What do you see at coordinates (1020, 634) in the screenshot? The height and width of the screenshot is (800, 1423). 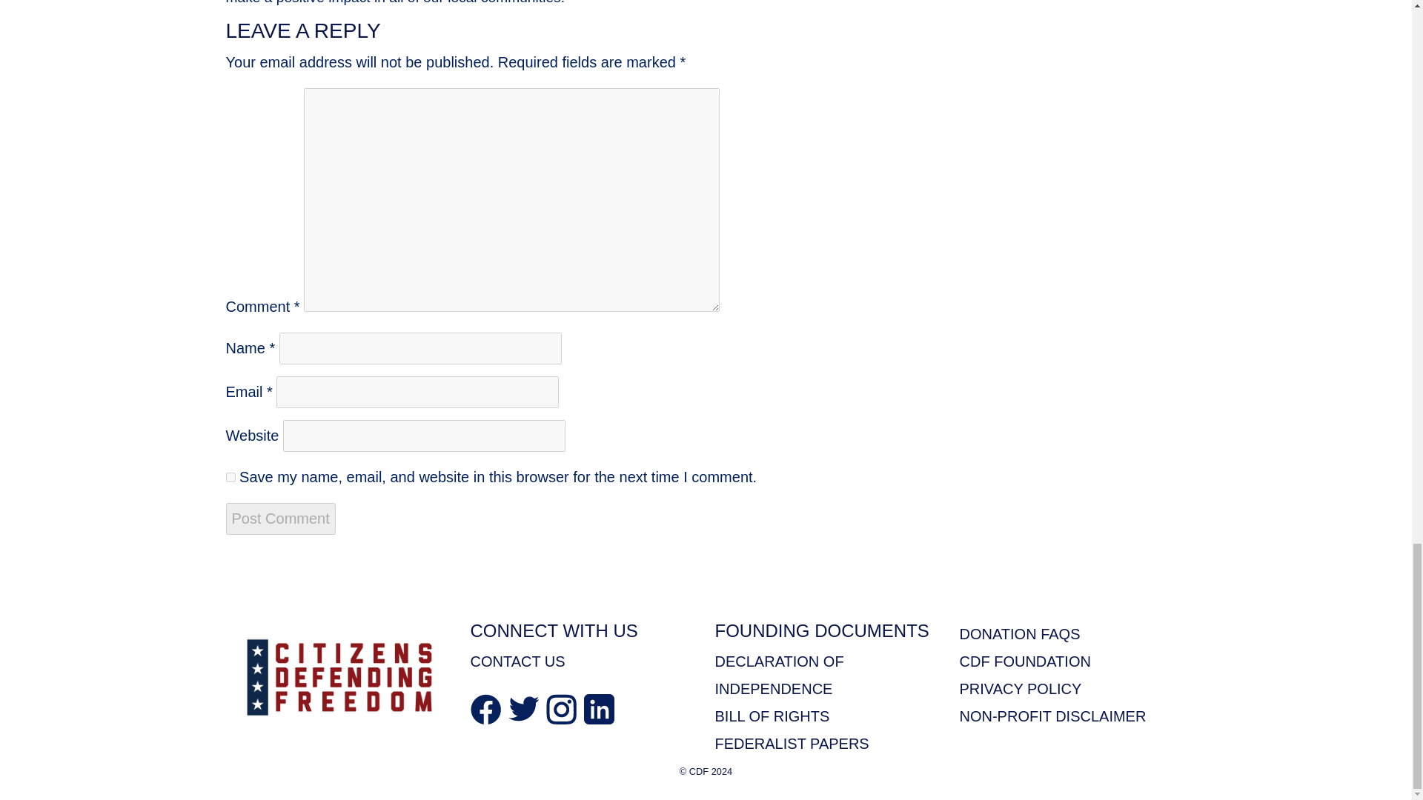 I see `DONATION FAQS` at bounding box center [1020, 634].